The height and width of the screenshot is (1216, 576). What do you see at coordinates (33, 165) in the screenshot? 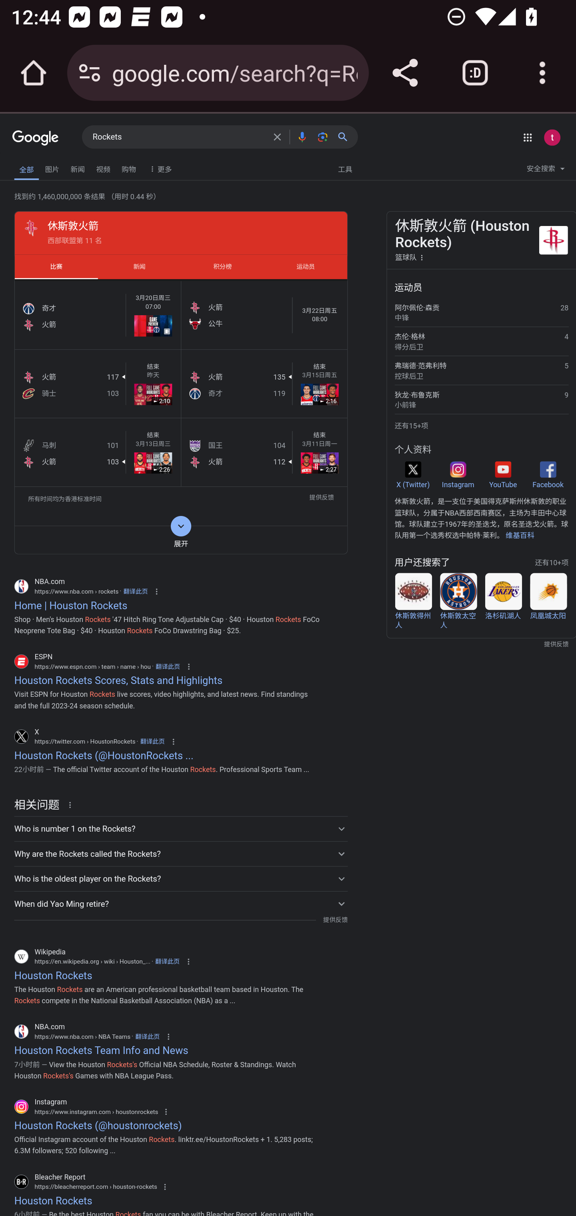
I see `无障碍功能反馈` at bounding box center [33, 165].